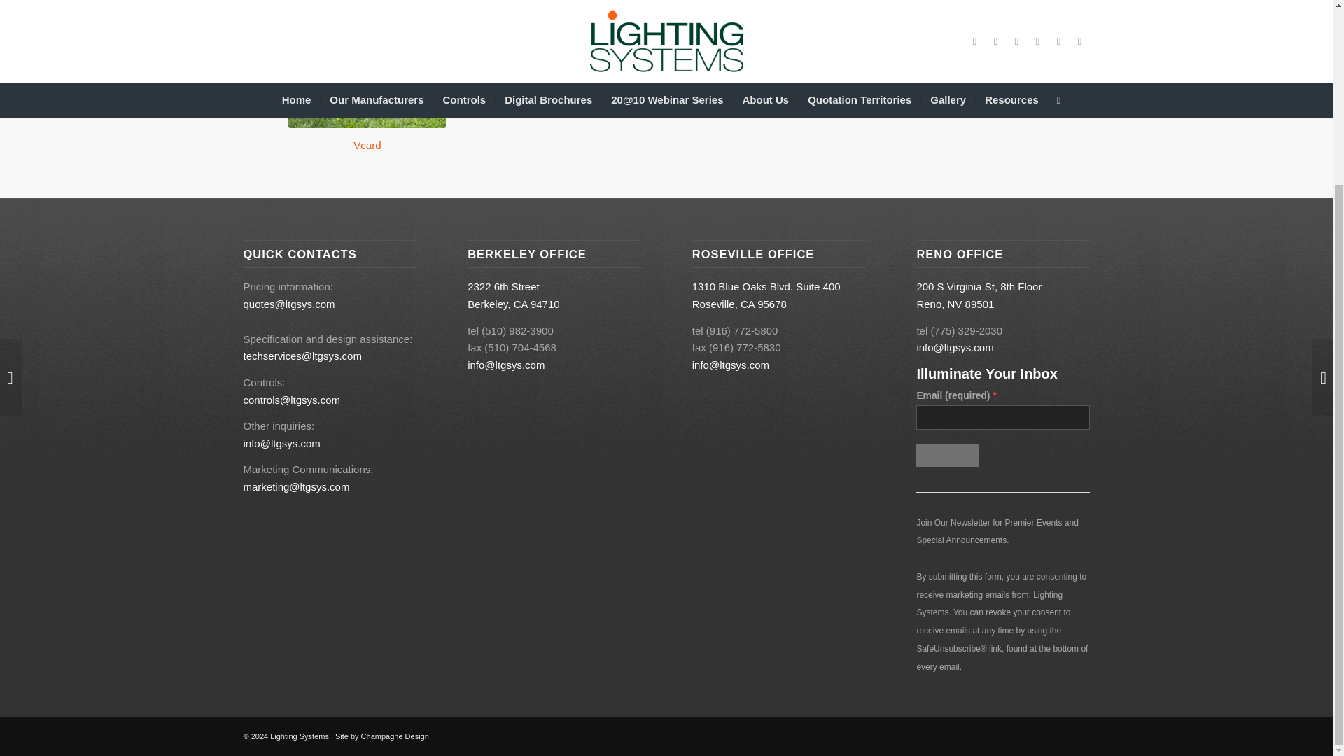 Image resolution: width=1344 pixels, height=756 pixels. Describe the element at coordinates (367, 64) in the screenshot. I see `Judy and Family` at that location.